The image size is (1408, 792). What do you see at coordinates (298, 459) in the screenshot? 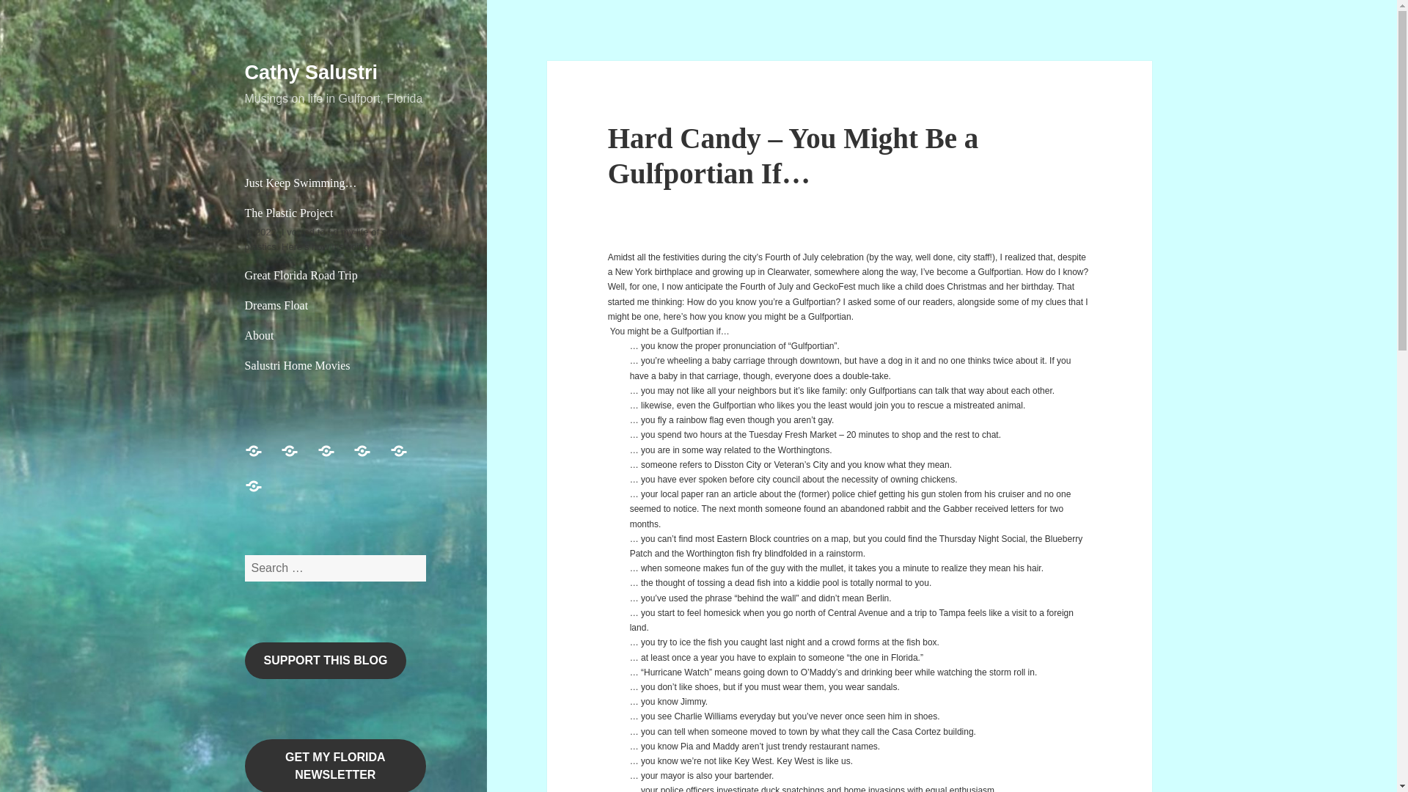
I see `The Plastic Project` at bounding box center [298, 459].